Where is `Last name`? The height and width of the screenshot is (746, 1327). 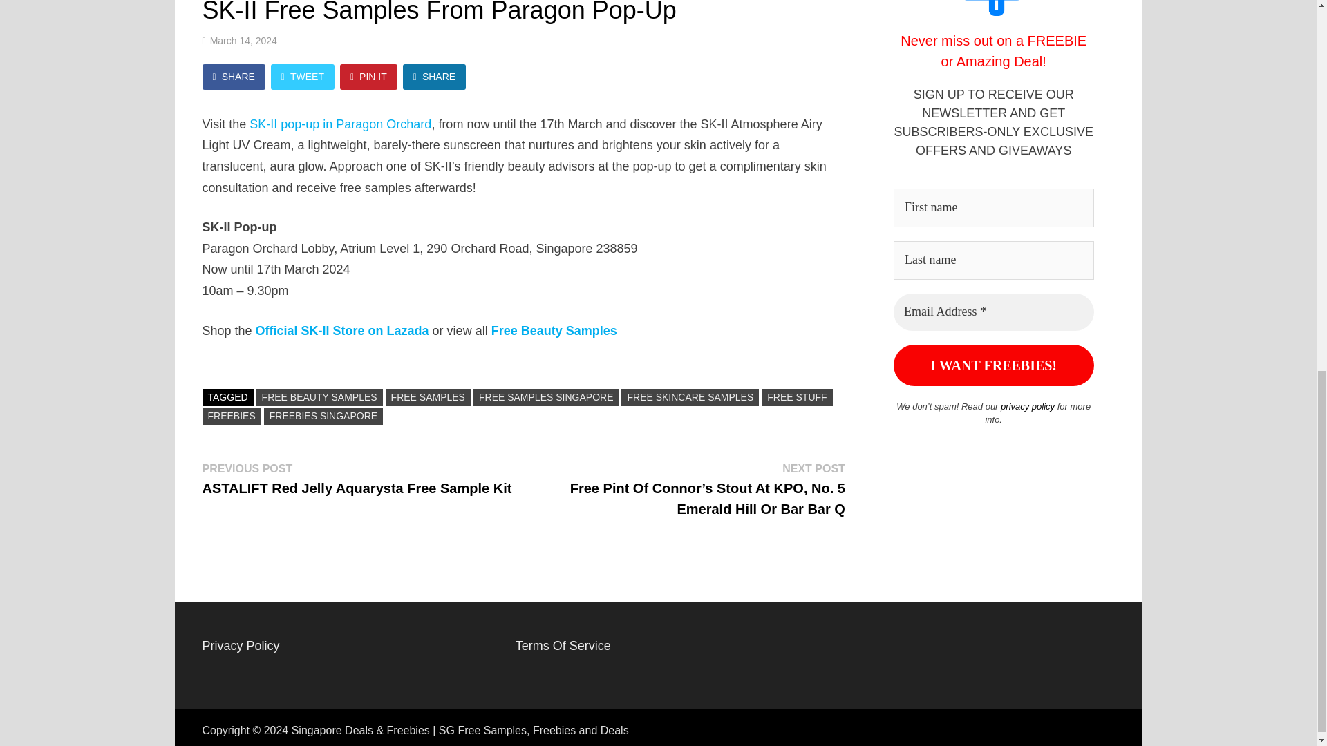 Last name is located at coordinates (993, 260).